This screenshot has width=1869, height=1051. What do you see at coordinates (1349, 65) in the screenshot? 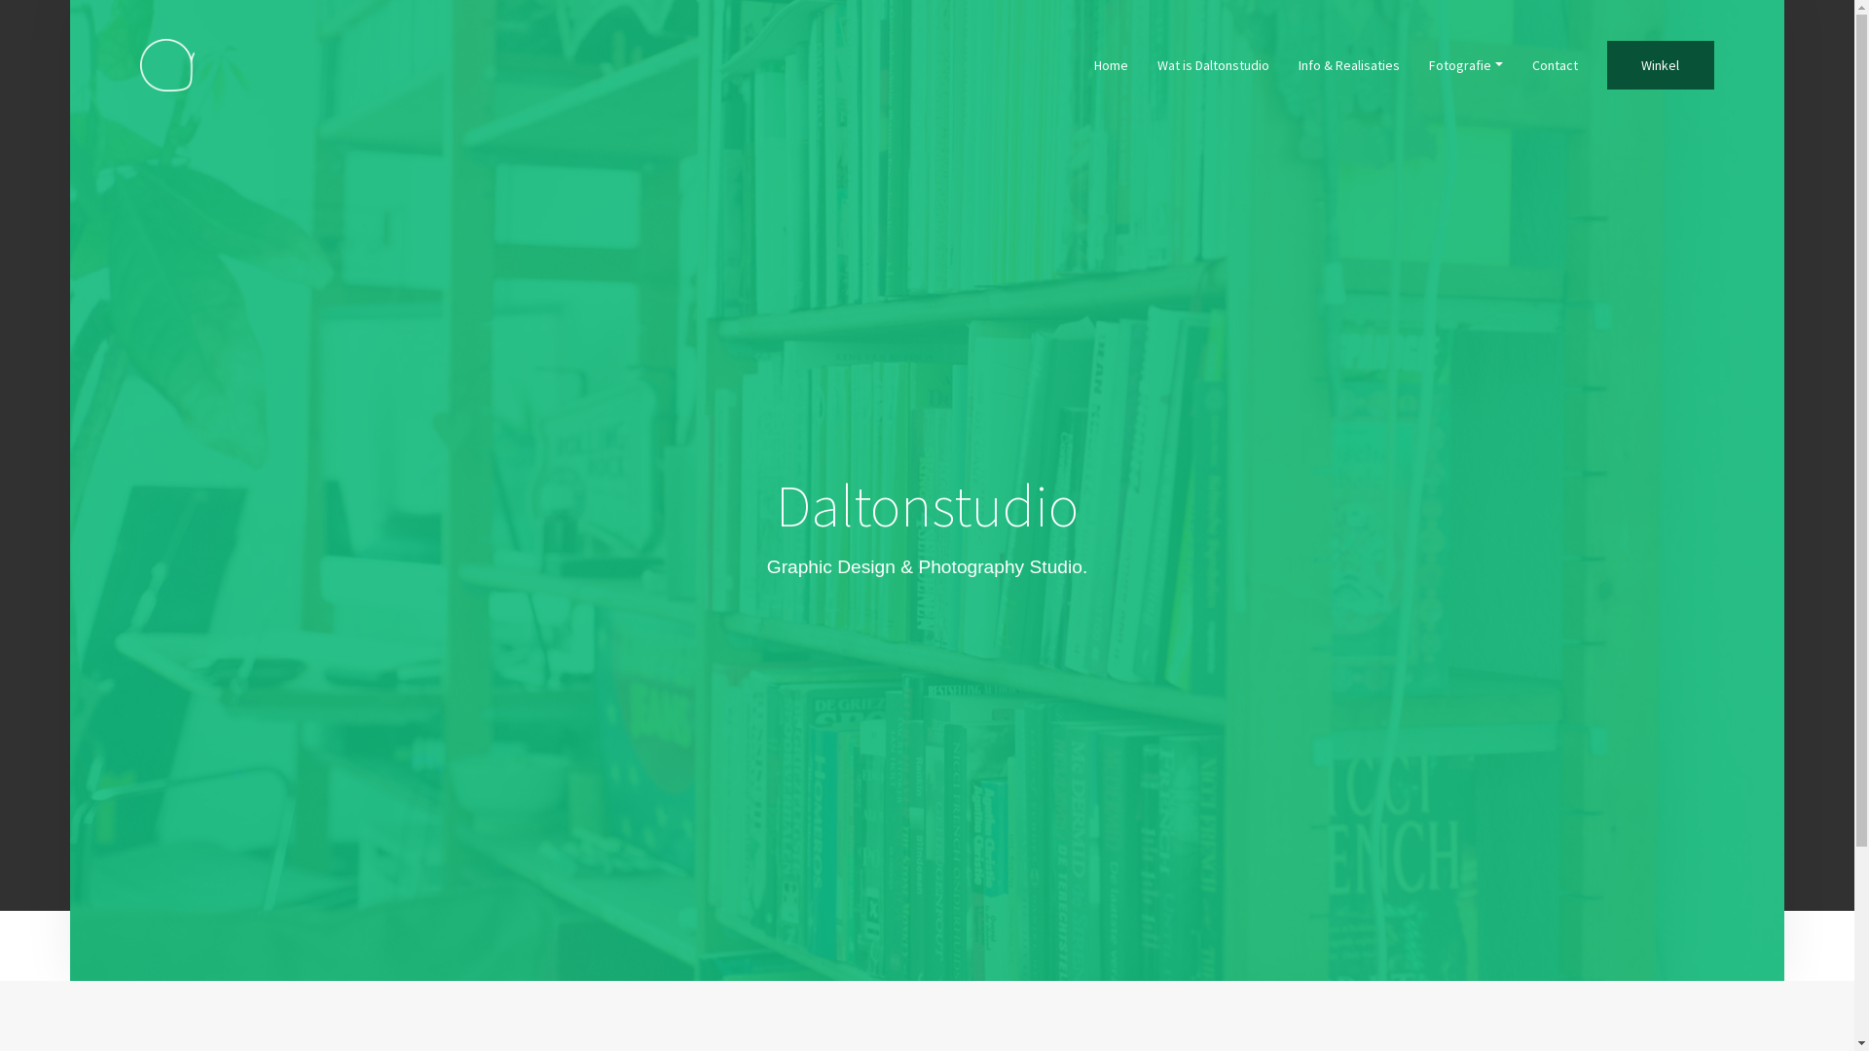
I see `Info & Realisaties` at bounding box center [1349, 65].